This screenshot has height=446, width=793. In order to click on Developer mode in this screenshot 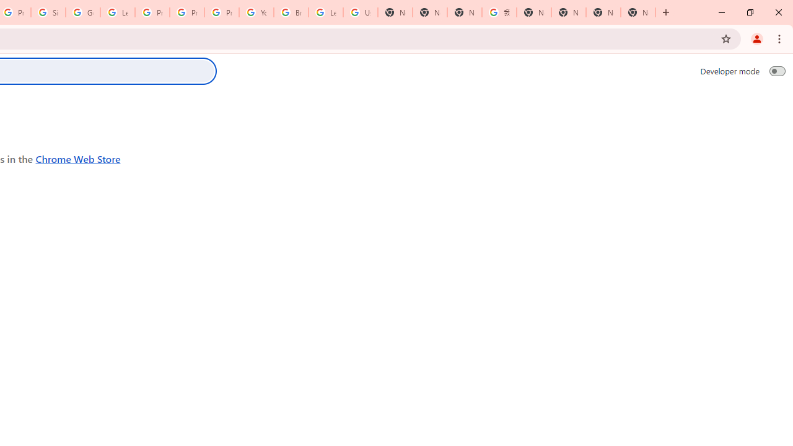, I will do `click(777, 71)`.